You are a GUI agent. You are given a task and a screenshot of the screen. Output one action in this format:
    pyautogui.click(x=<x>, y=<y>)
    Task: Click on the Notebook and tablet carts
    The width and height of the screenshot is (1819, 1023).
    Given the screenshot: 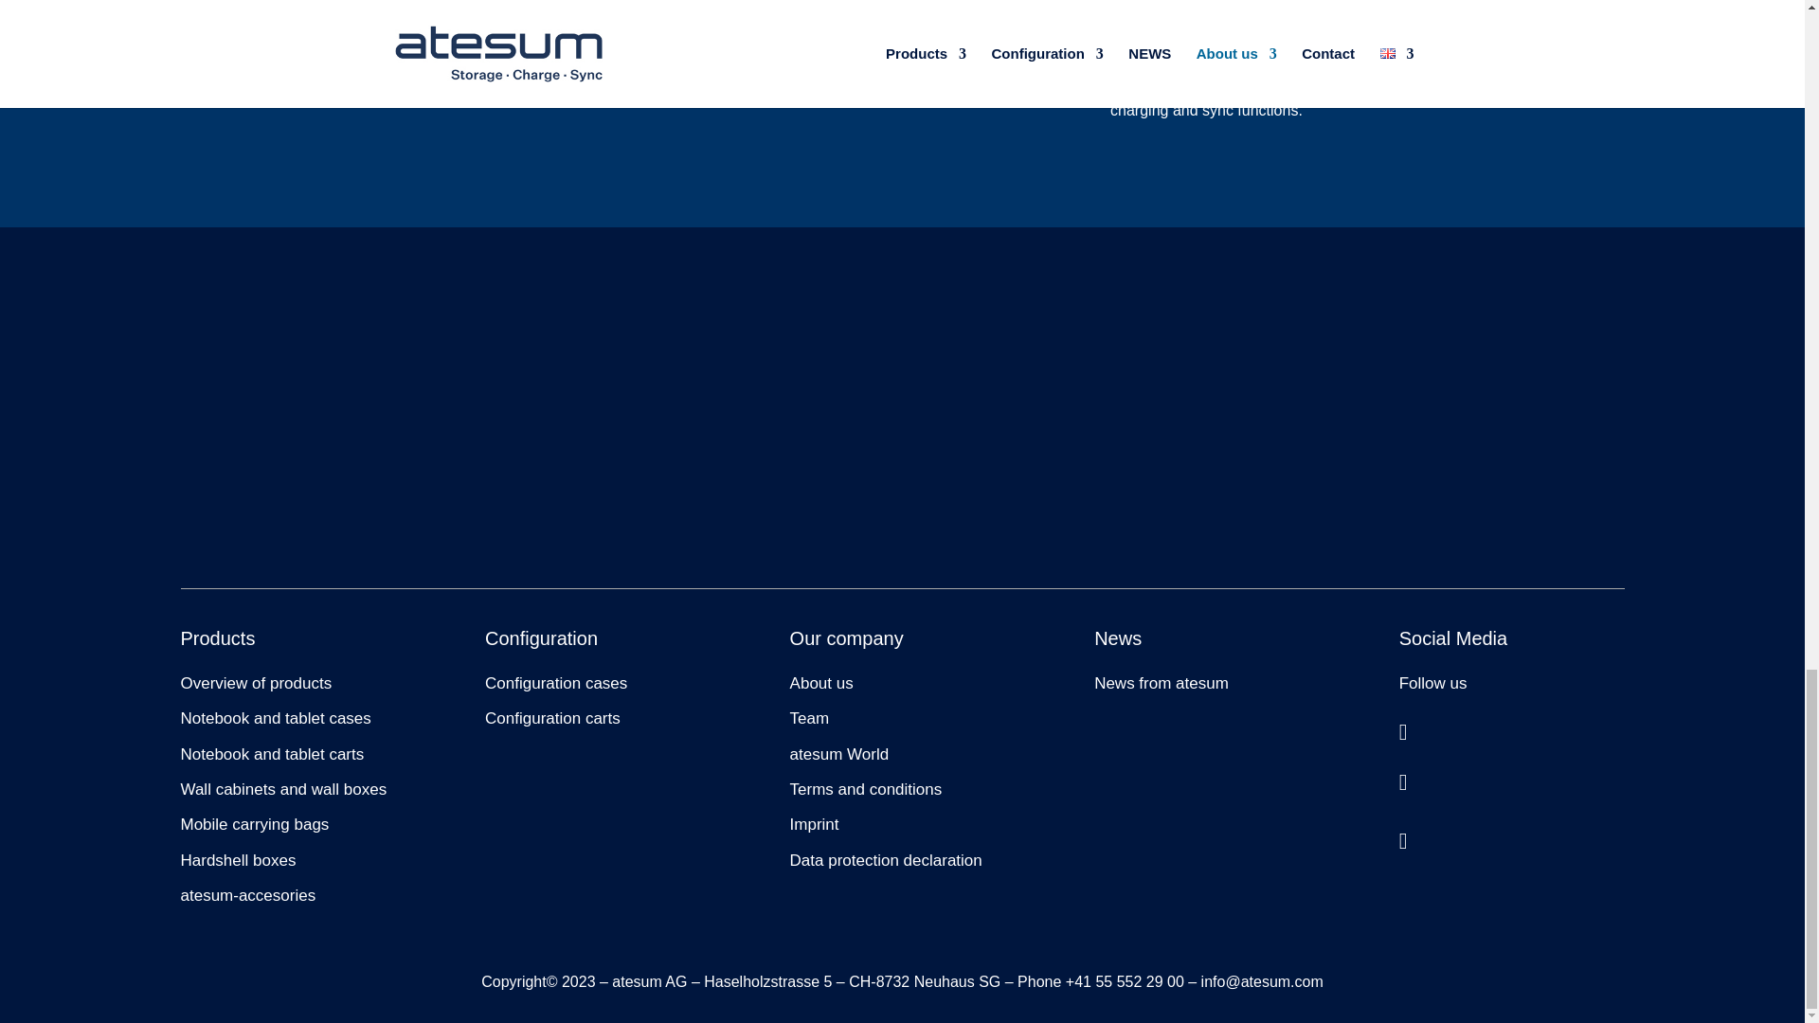 What is the action you would take?
    pyautogui.click(x=272, y=754)
    